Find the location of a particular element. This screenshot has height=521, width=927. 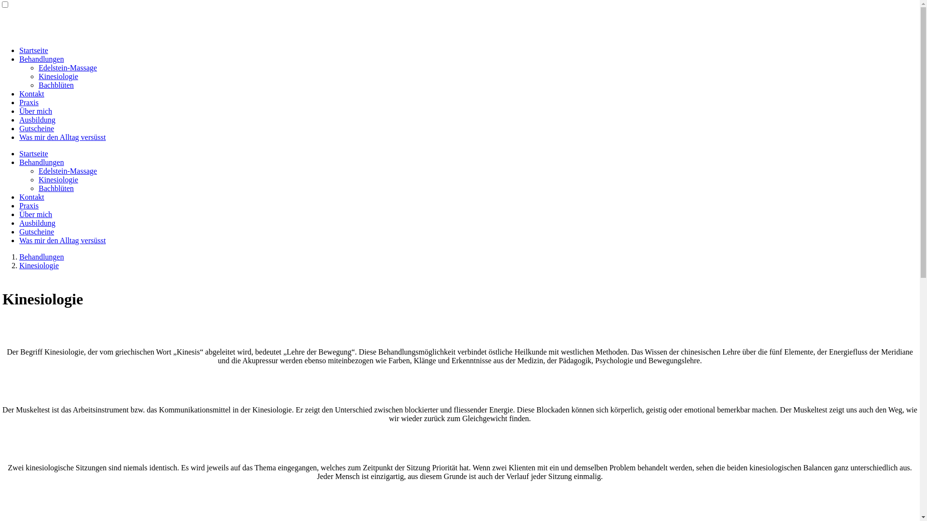

Kinesiologie is located at coordinates (39, 265).